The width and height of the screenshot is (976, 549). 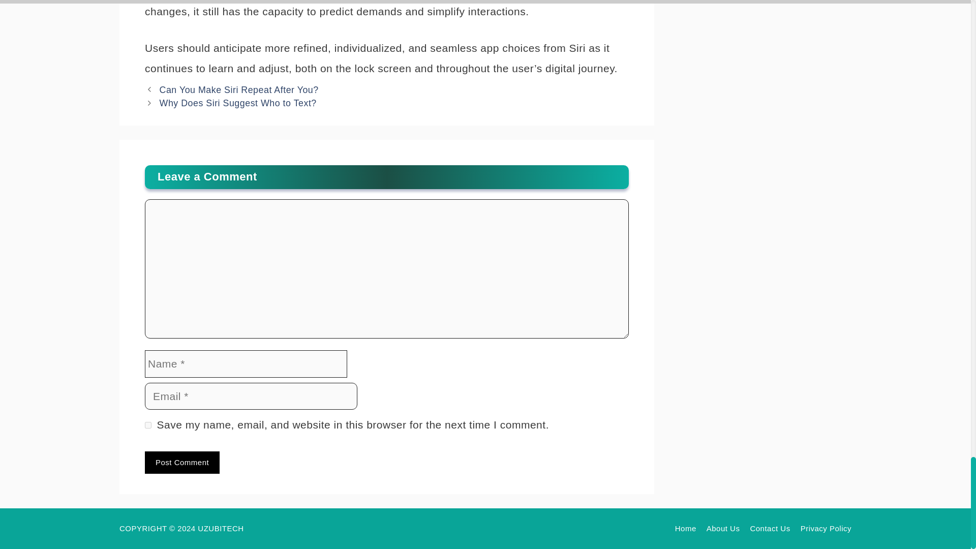 What do you see at coordinates (686, 528) in the screenshot?
I see `Home` at bounding box center [686, 528].